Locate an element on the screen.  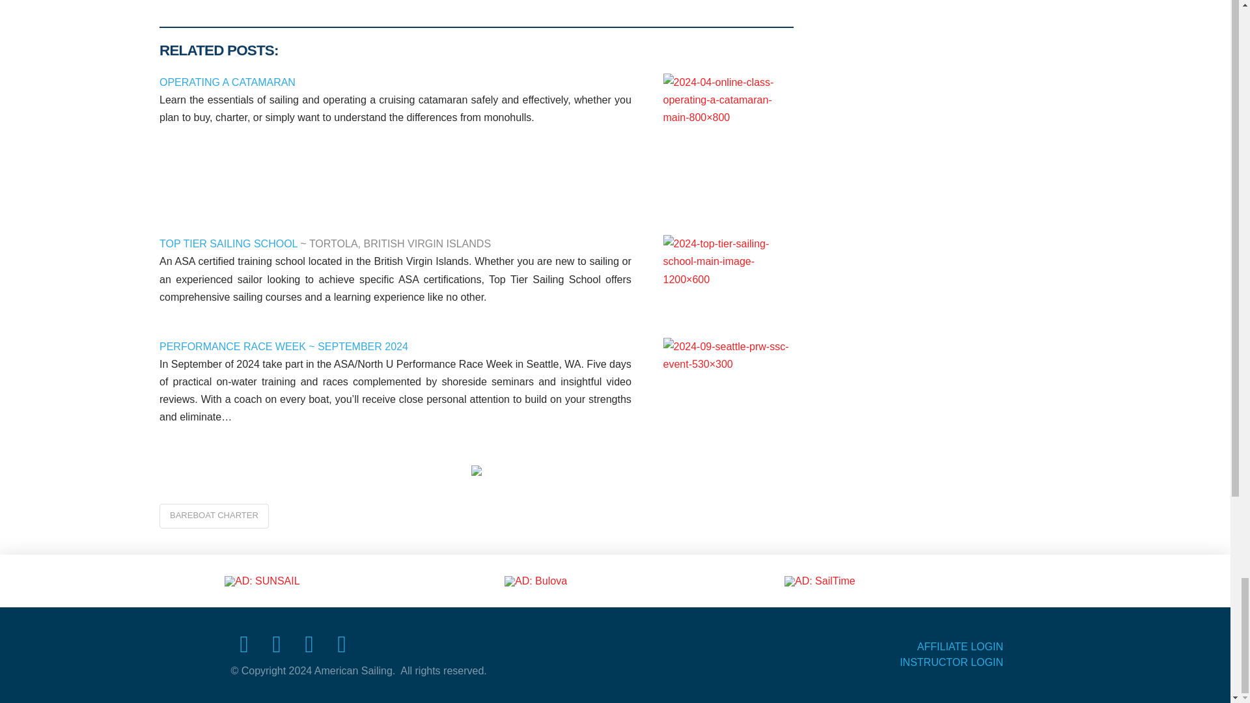
Top Tier Sailing School is located at coordinates (729, 267).